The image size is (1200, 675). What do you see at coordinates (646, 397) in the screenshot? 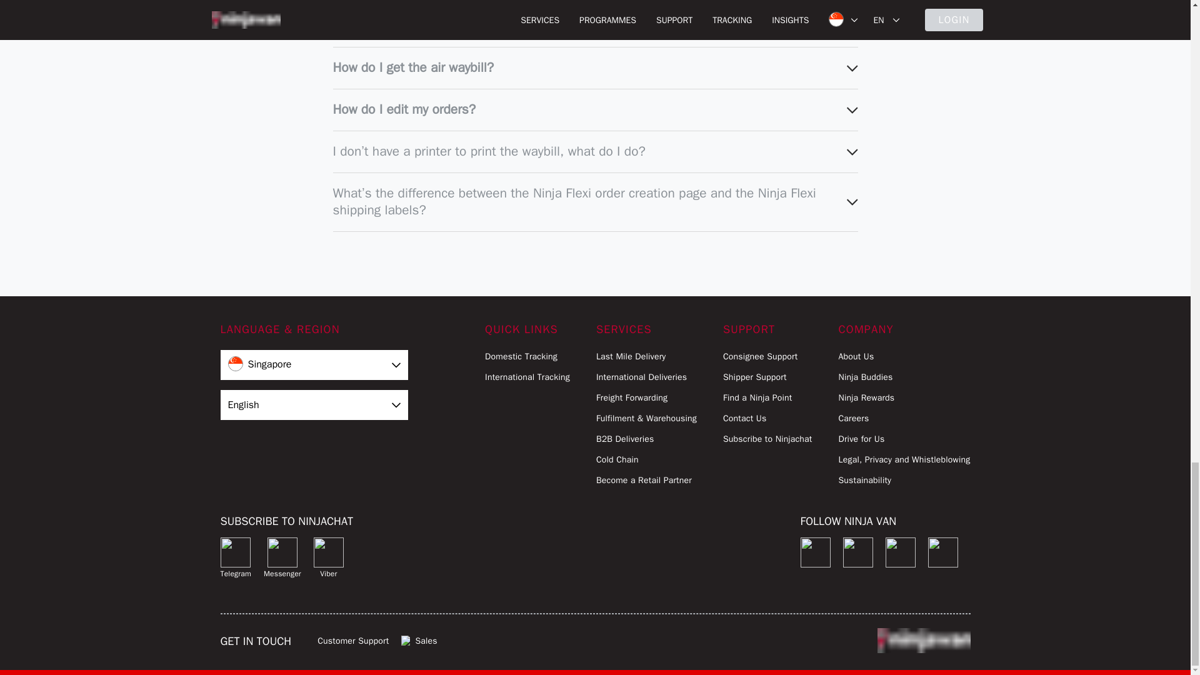
I see `Freight Forwarding` at bounding box center [646, 397].